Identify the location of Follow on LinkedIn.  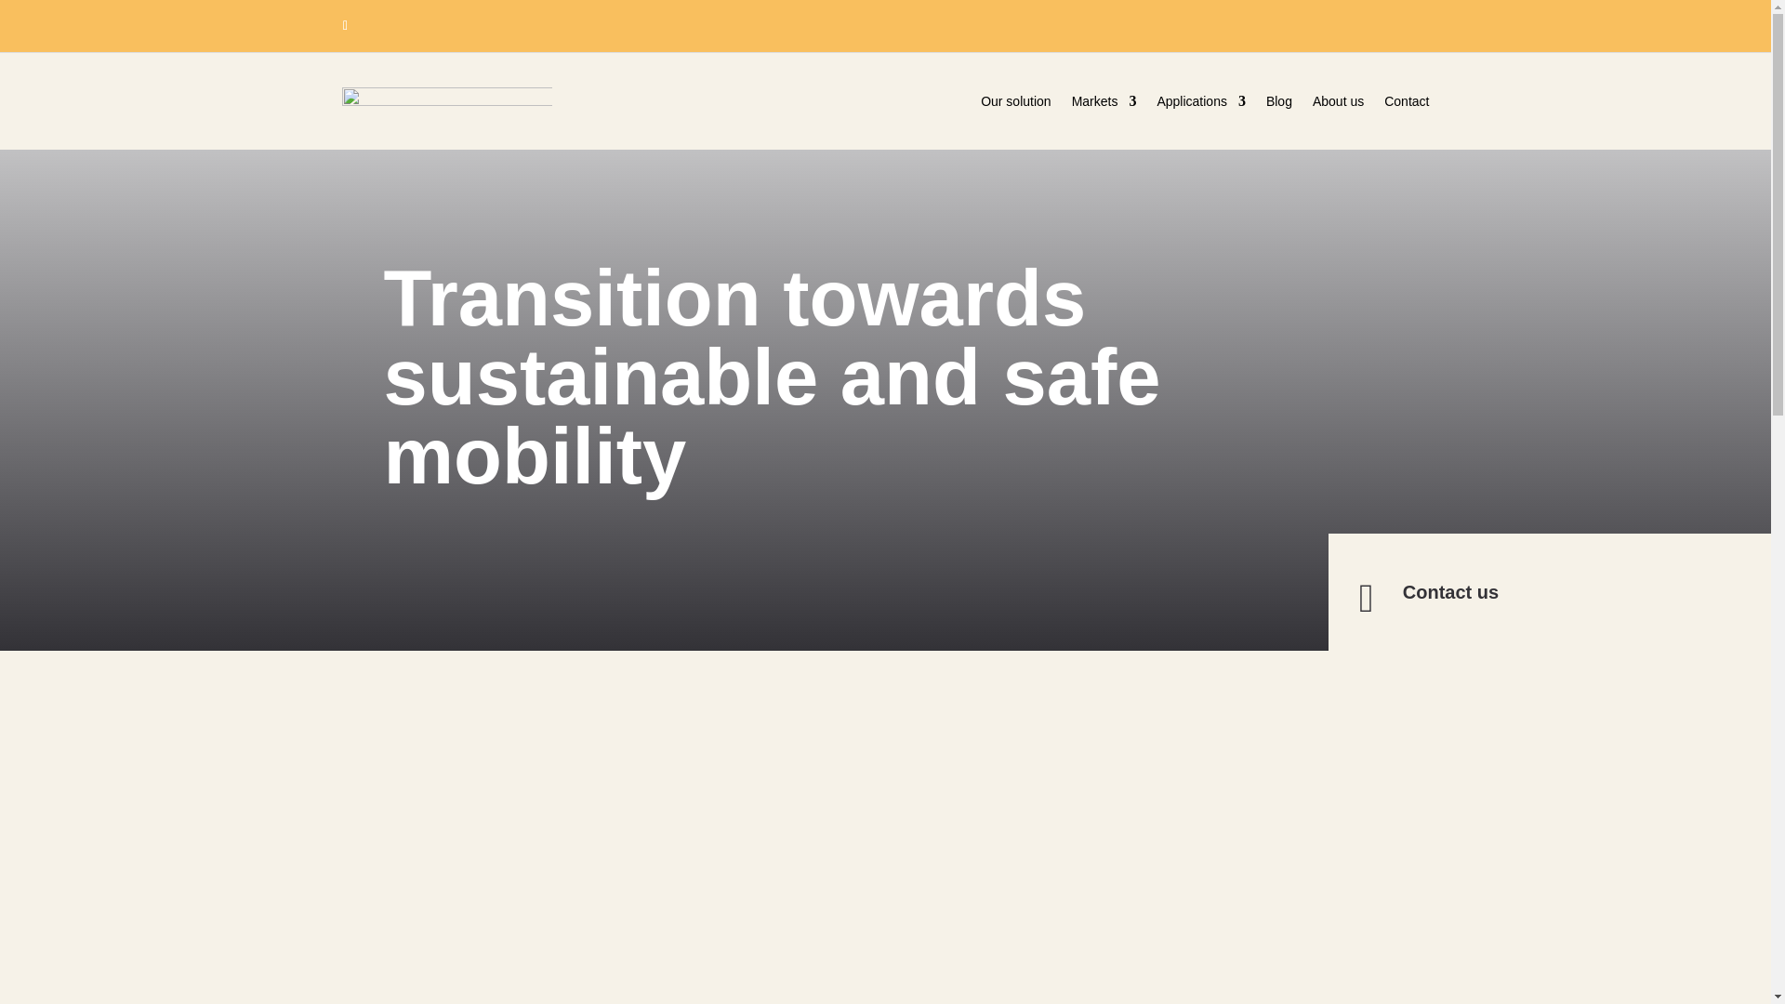
(345, 26).